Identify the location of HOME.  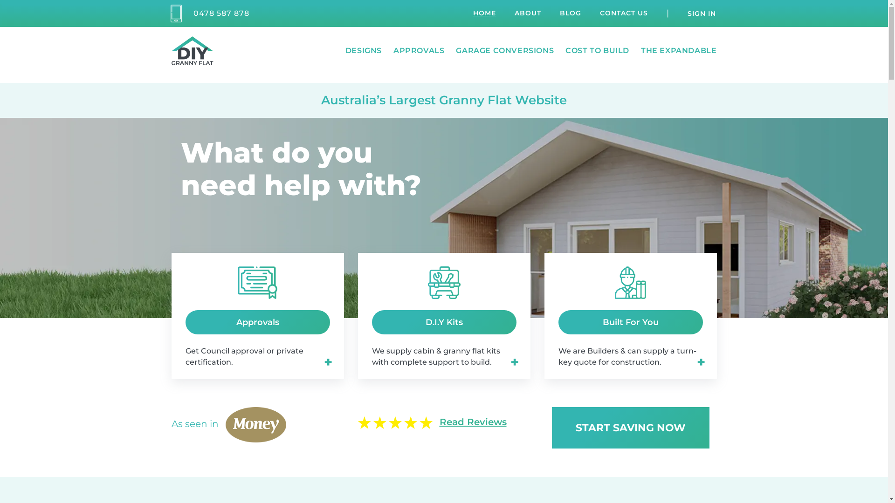
(485, 13).